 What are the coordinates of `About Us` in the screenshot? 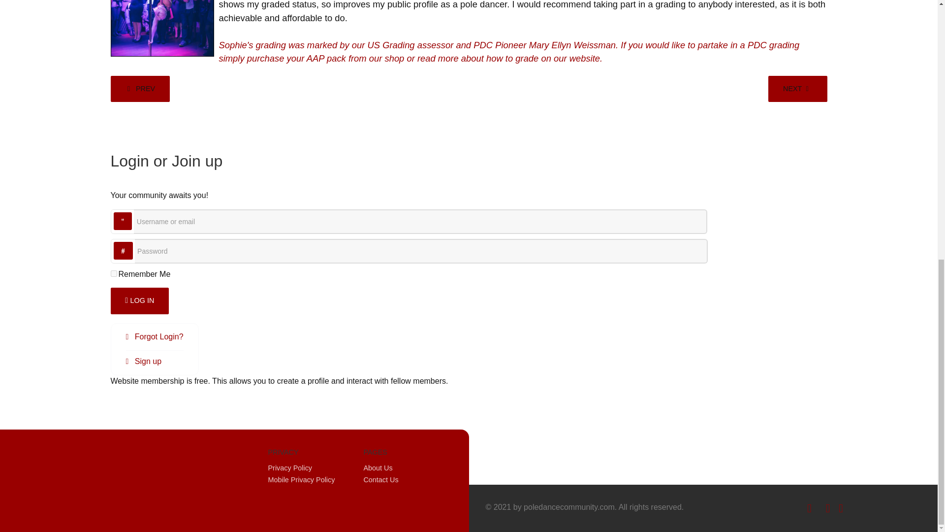 It's located at (377, 467).